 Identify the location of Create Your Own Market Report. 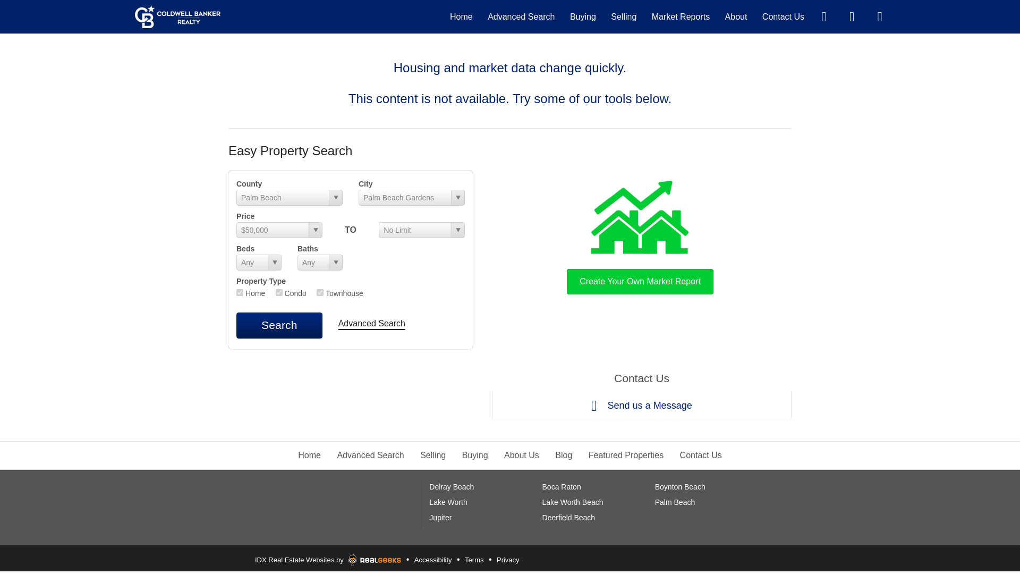
(640, 235).